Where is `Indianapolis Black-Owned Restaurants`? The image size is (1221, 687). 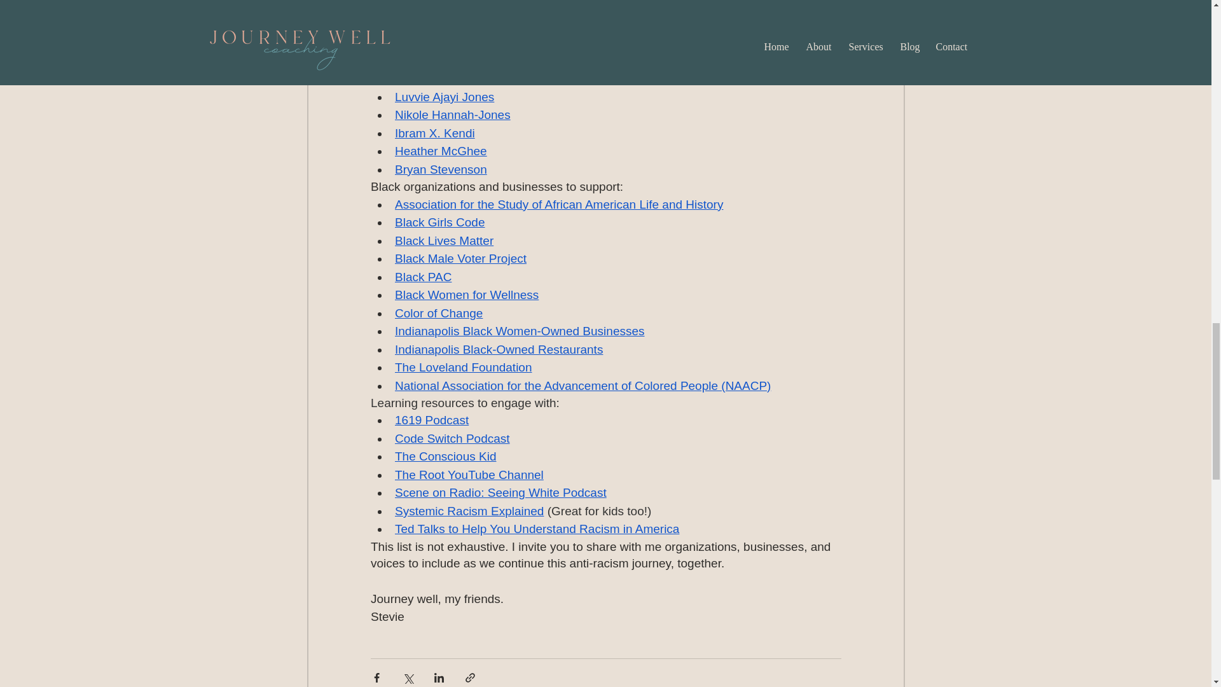 Indianapolis Black-Owned Restaurants is located at coordinates (498, 349).